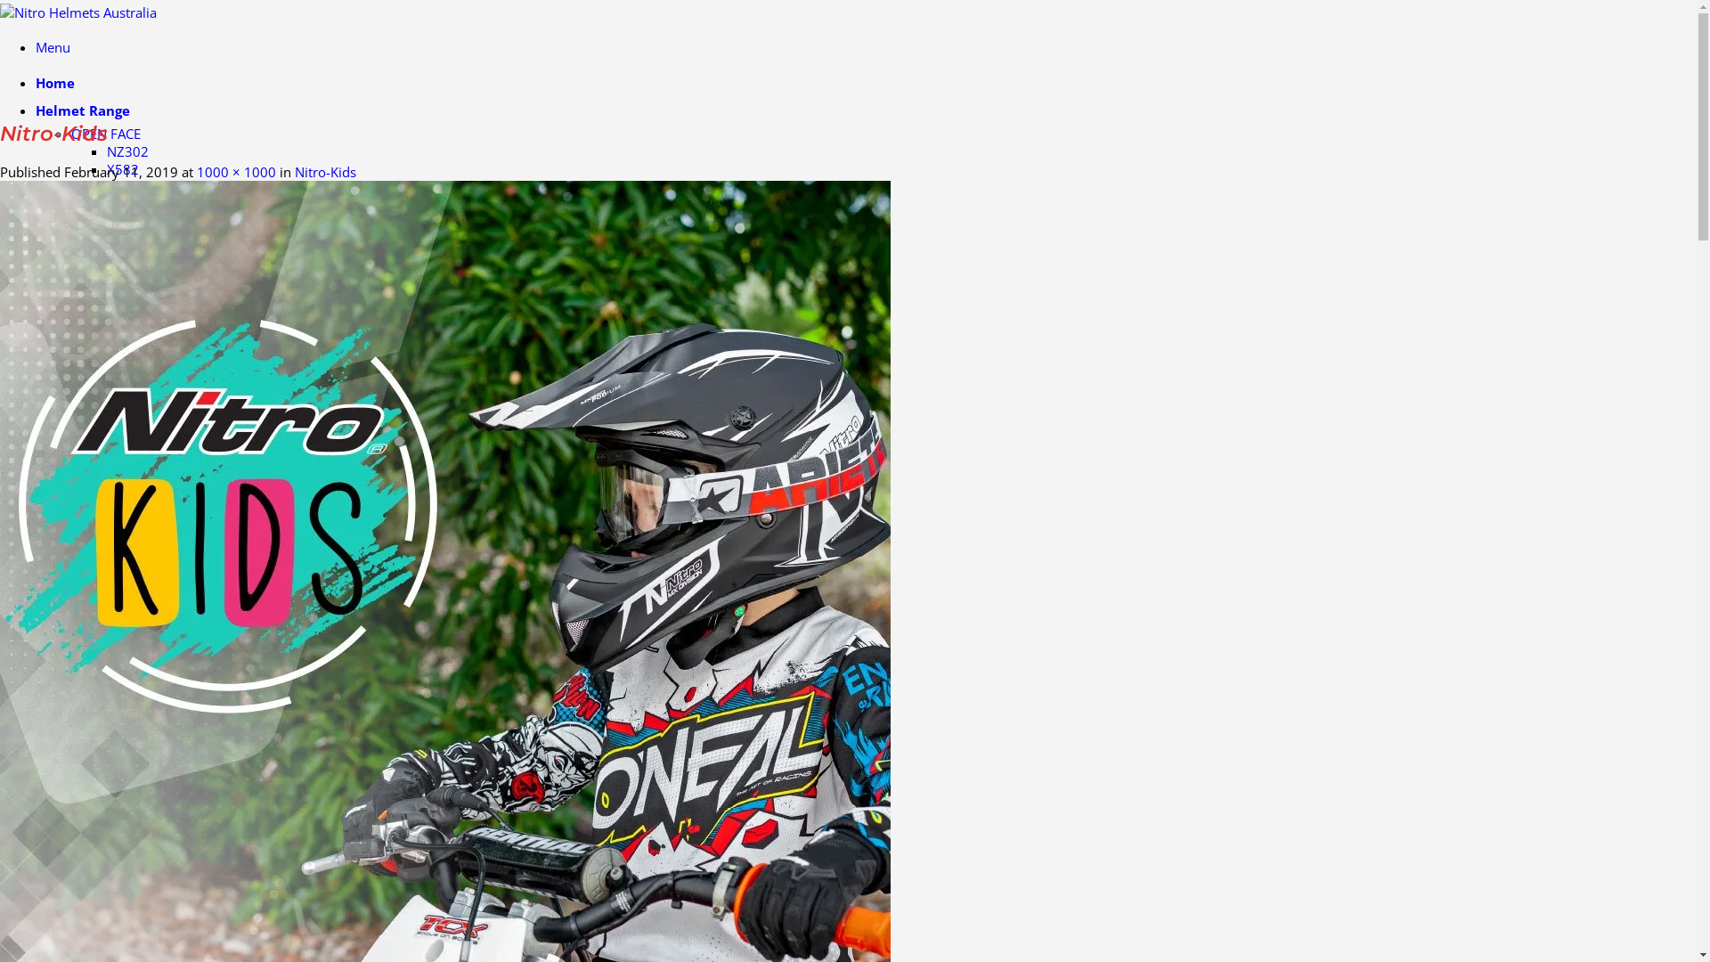 This screenshot has width=1710, height=962. What do you see at coordinates (123, 169) in the screenshot?
I see `X582` at bounding box center [123, 169].